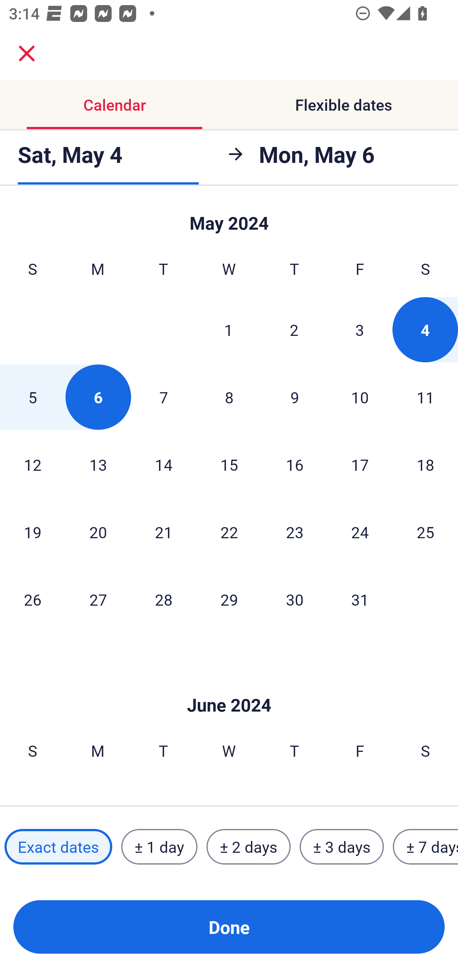 Image resolution: width=458 pixels, height=967 pixels. Describe the element at coordinates (163, 599) in the screenshot. I see `28 Tuesday, May 28, 2024` at that location.